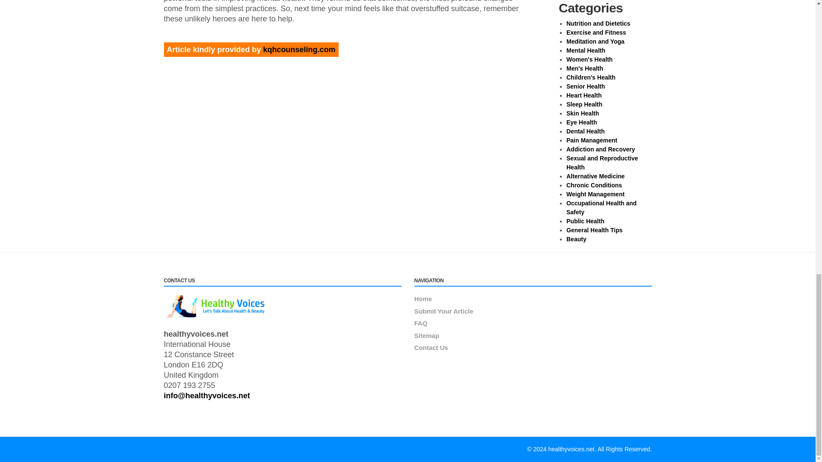 This screenshot has height=462, width=822. I want to click on Men's Health, so click(585, 68).